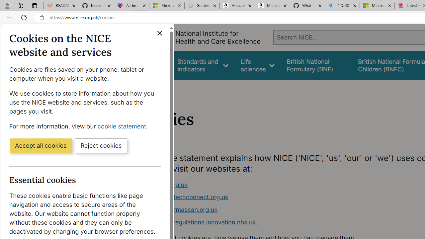 The height and width of the screenshot is (239, 425). Describe the element at coordinates (167, 6) in the screenshot. I see `Microsoft-Report a Concern to Bing` at that location.